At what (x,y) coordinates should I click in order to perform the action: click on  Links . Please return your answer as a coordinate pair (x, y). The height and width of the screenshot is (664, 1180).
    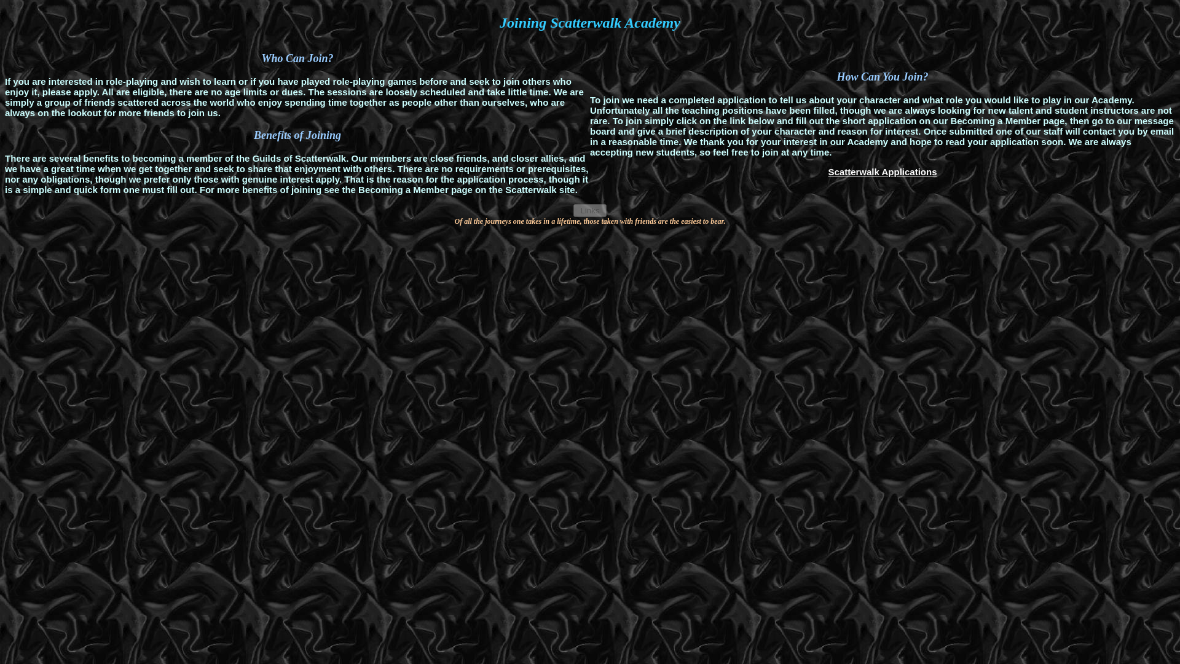
    Looking at the image, I should click on (590, 210).